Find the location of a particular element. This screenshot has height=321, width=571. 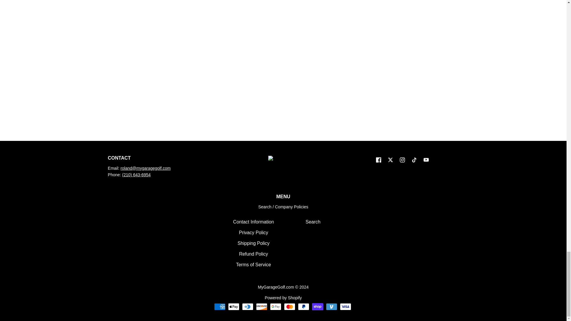

American Express is located at coordinates (220, 307).